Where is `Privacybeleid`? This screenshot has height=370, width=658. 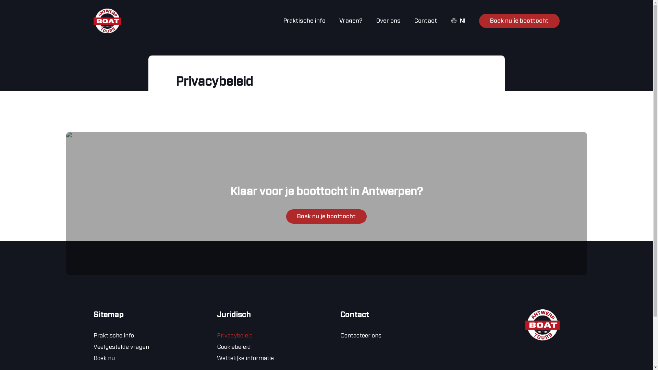 Privacybeleid is located at coordinates (234, 335).